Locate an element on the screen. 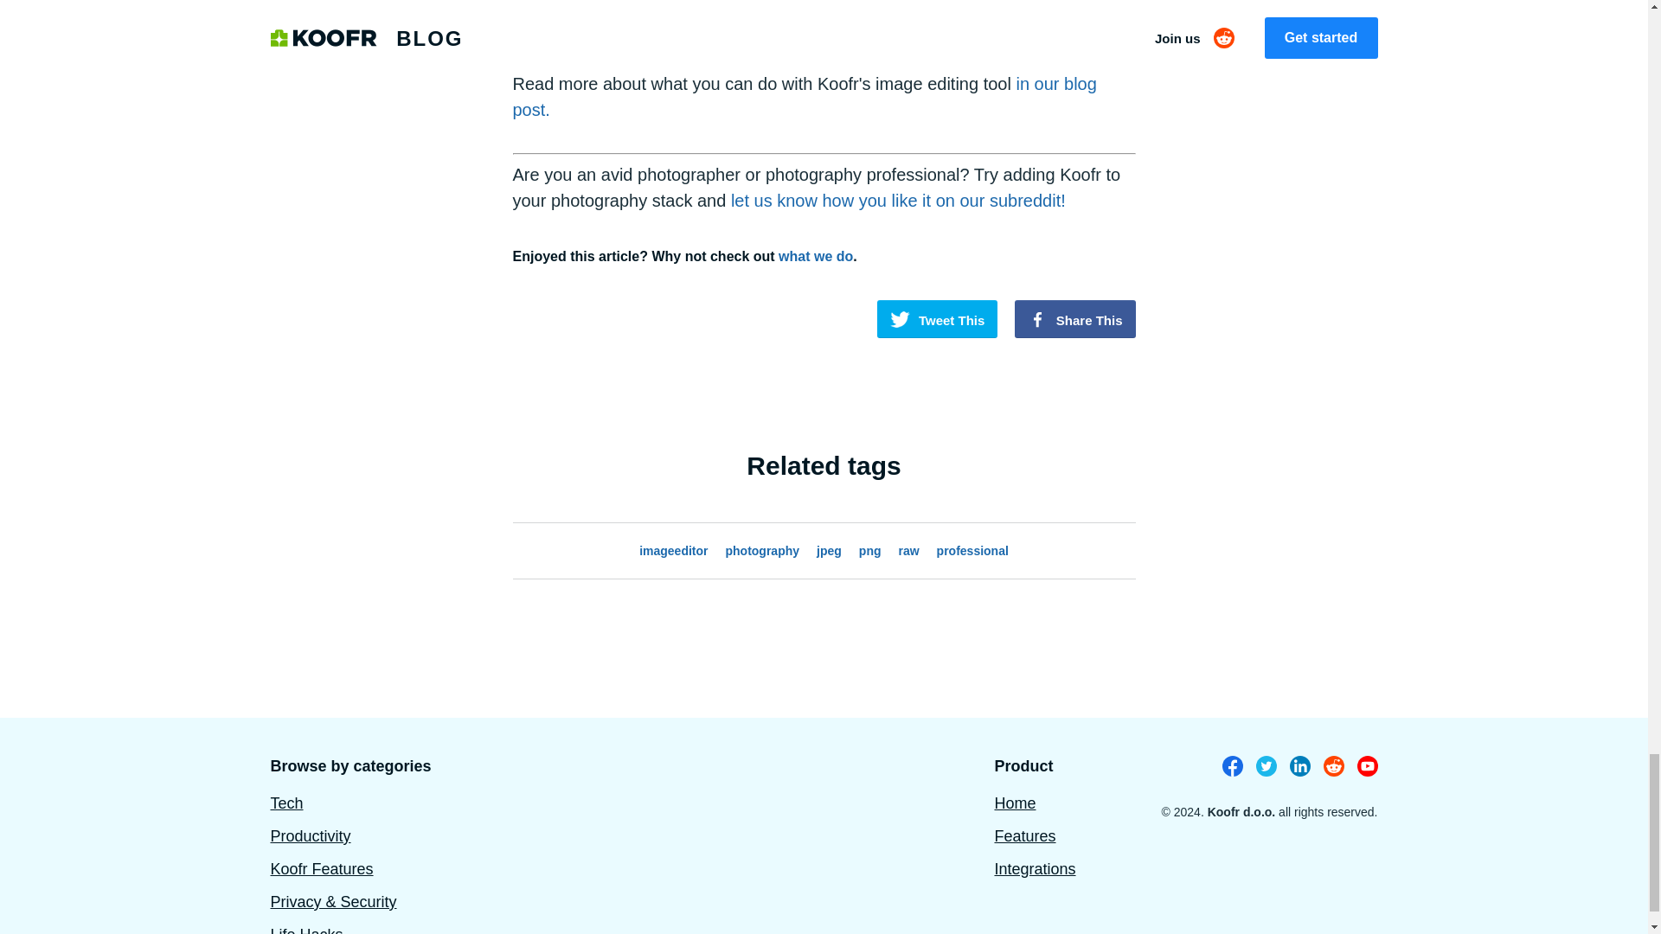 The height and width of the screenshot is (934, 1661). let us know how you like it on our subreddit! is located at coordinates (898, 201).